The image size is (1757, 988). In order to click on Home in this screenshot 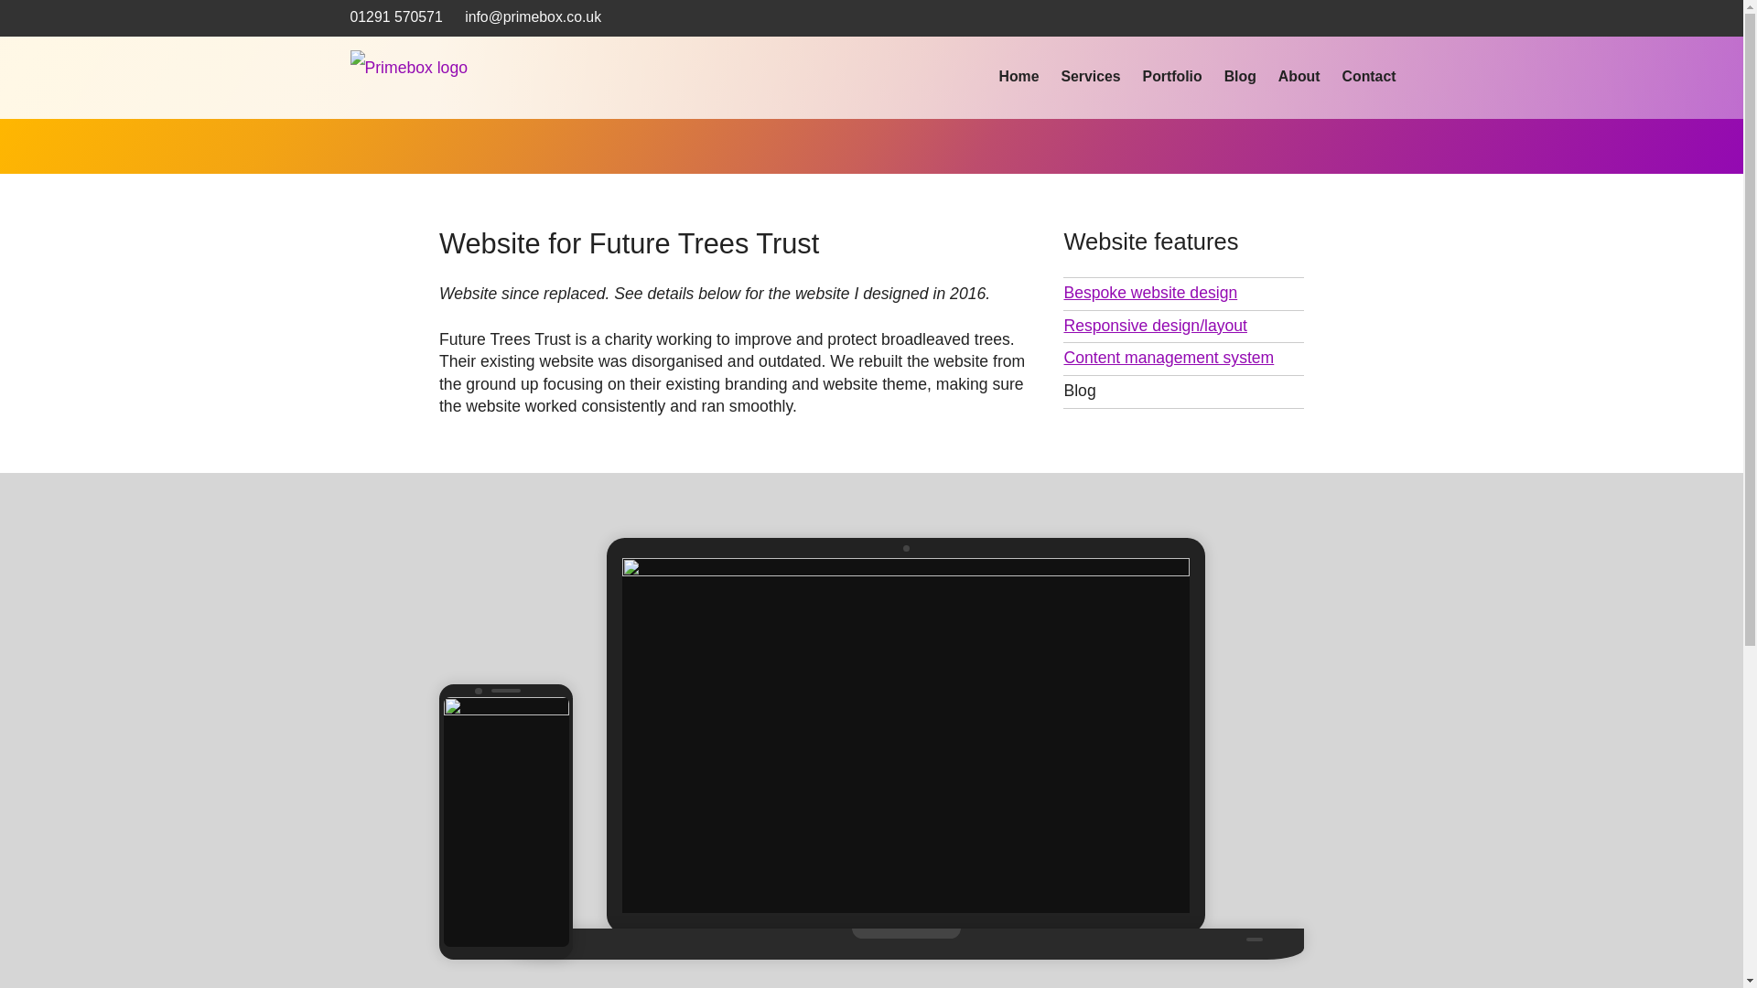, I will do `click(1018, 77)`.